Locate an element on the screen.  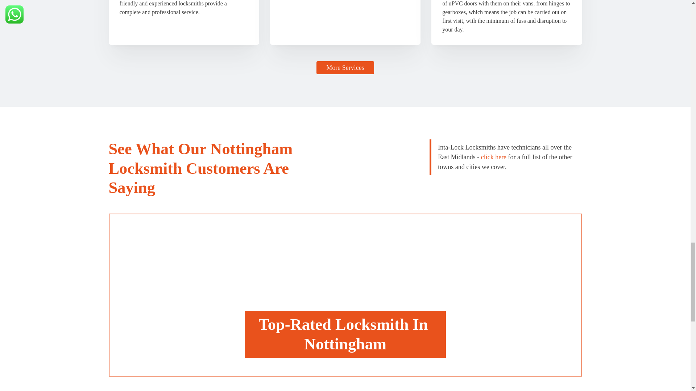
click here is located at coordinates (494, 157).